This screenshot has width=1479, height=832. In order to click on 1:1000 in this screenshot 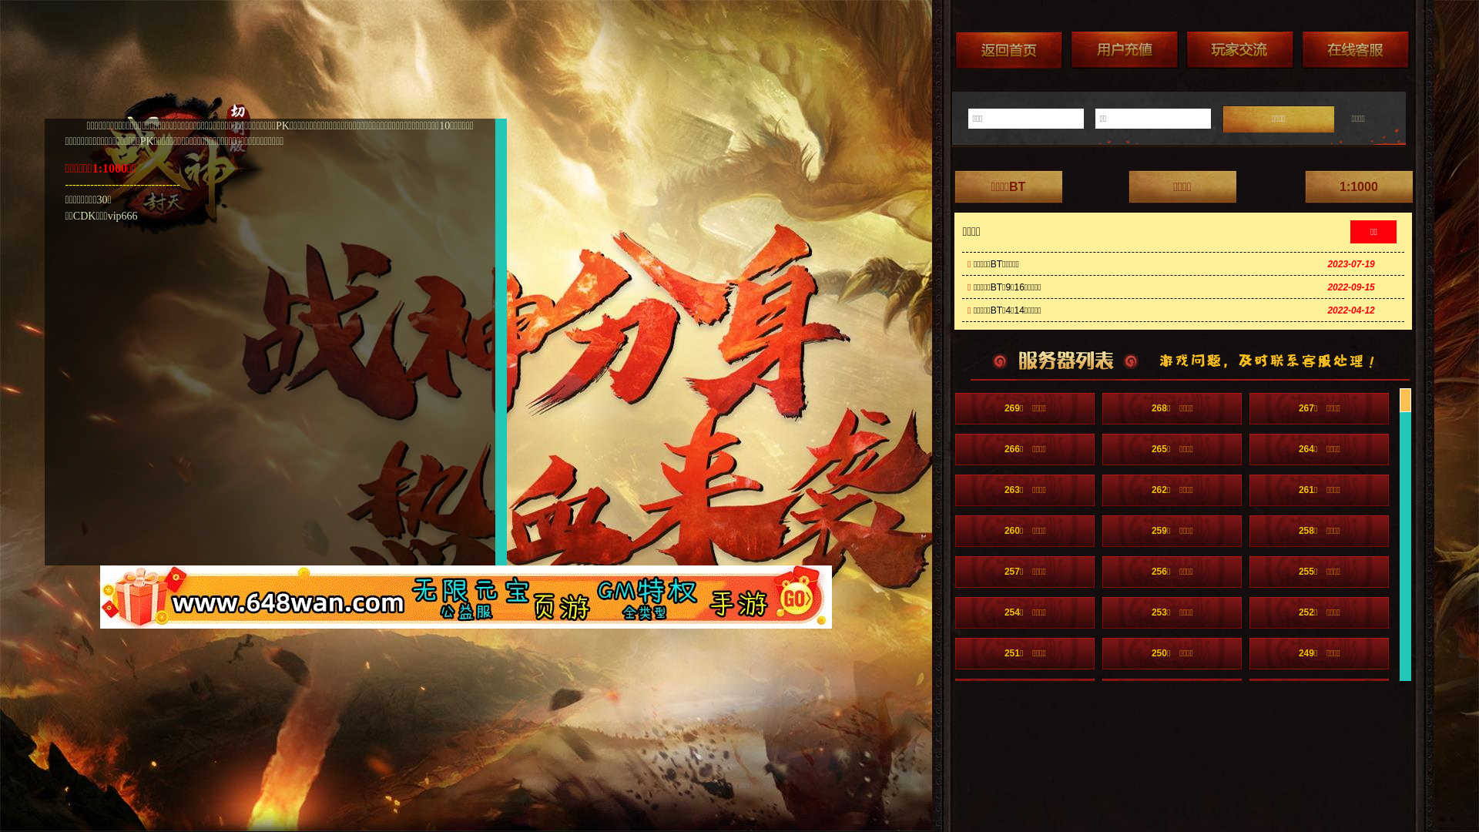, I will do `click(1359, 186)`.